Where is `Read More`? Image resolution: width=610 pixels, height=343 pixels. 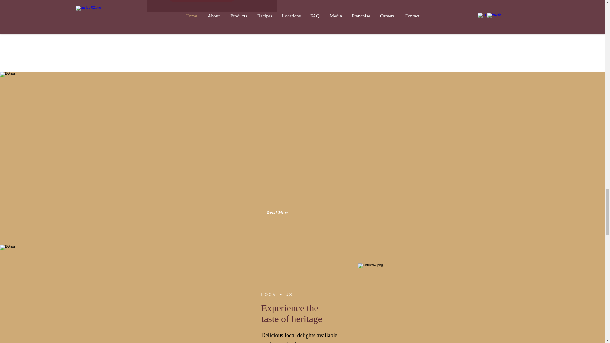 Read More is located at coordinates (289, 213).